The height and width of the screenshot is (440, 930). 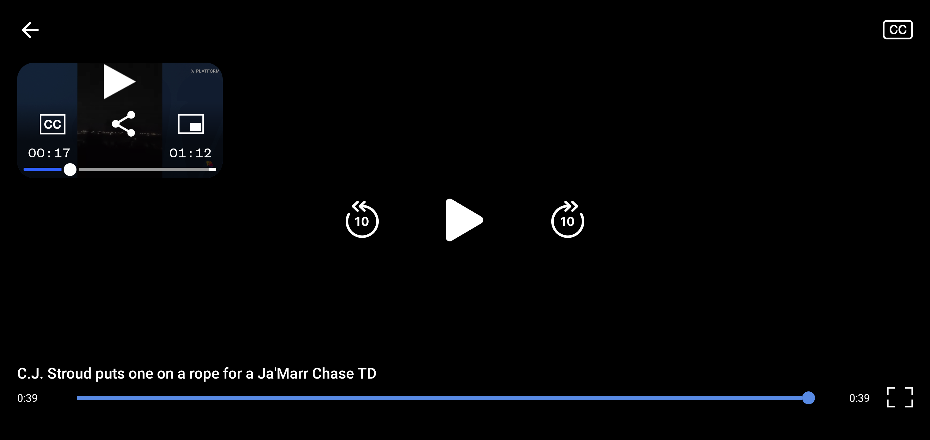 What do you see at coordinates (446, 398) in the screenshot?
I see `39939.0` at bounding box center [446, 398].